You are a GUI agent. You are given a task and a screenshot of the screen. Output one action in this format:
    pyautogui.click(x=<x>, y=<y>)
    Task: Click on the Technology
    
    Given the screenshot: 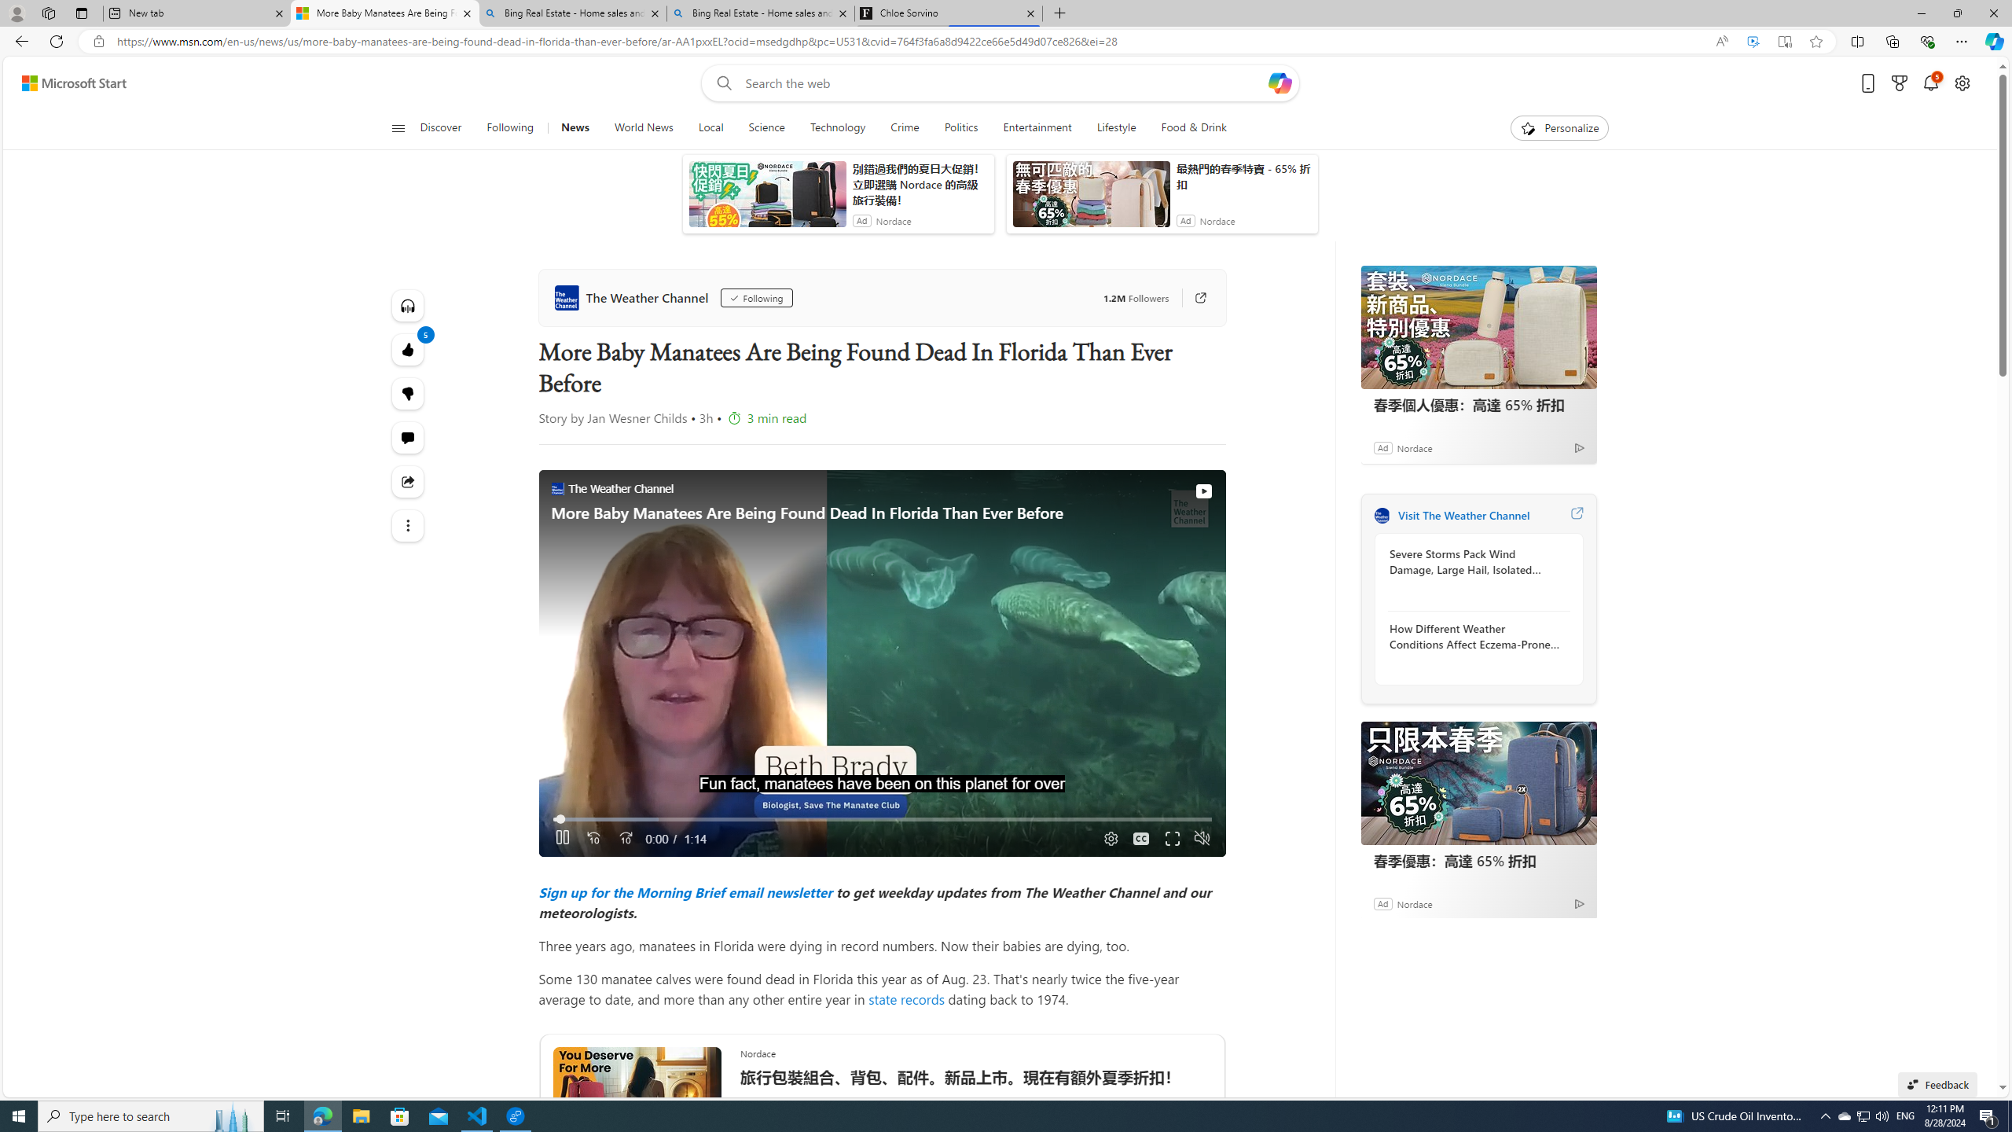 What is the action you would take?
    pyautogui.click(x=836, y=128)
    